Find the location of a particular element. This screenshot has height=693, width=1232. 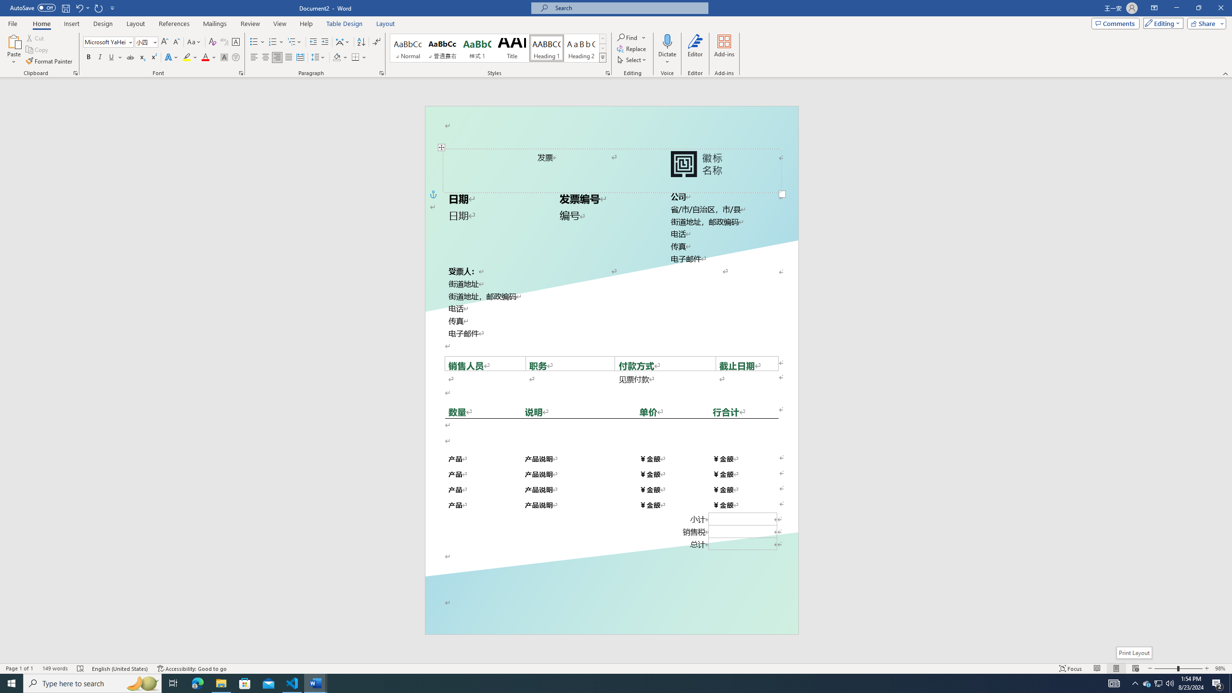

Mode is located at coordinates (1162, 23).